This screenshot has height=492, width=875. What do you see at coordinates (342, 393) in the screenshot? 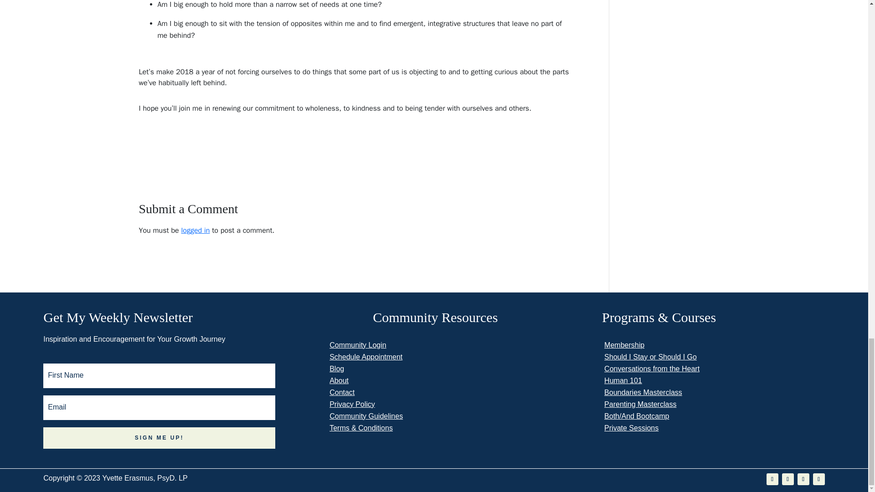
I see `Contact` at bounding box center [342, 393].